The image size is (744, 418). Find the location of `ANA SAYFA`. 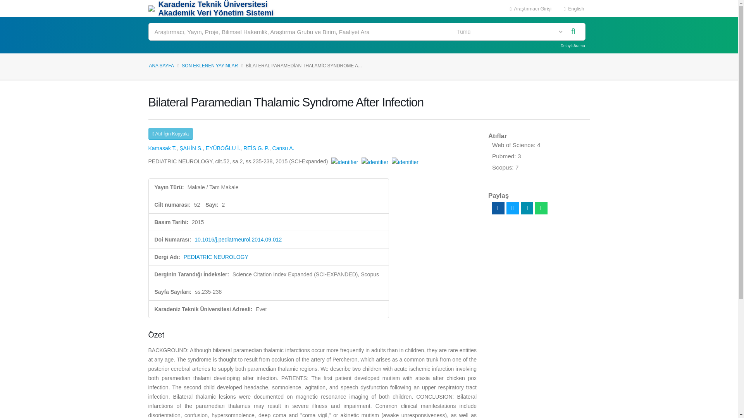

ANA SAYFA is located at coordinates (161, 66).